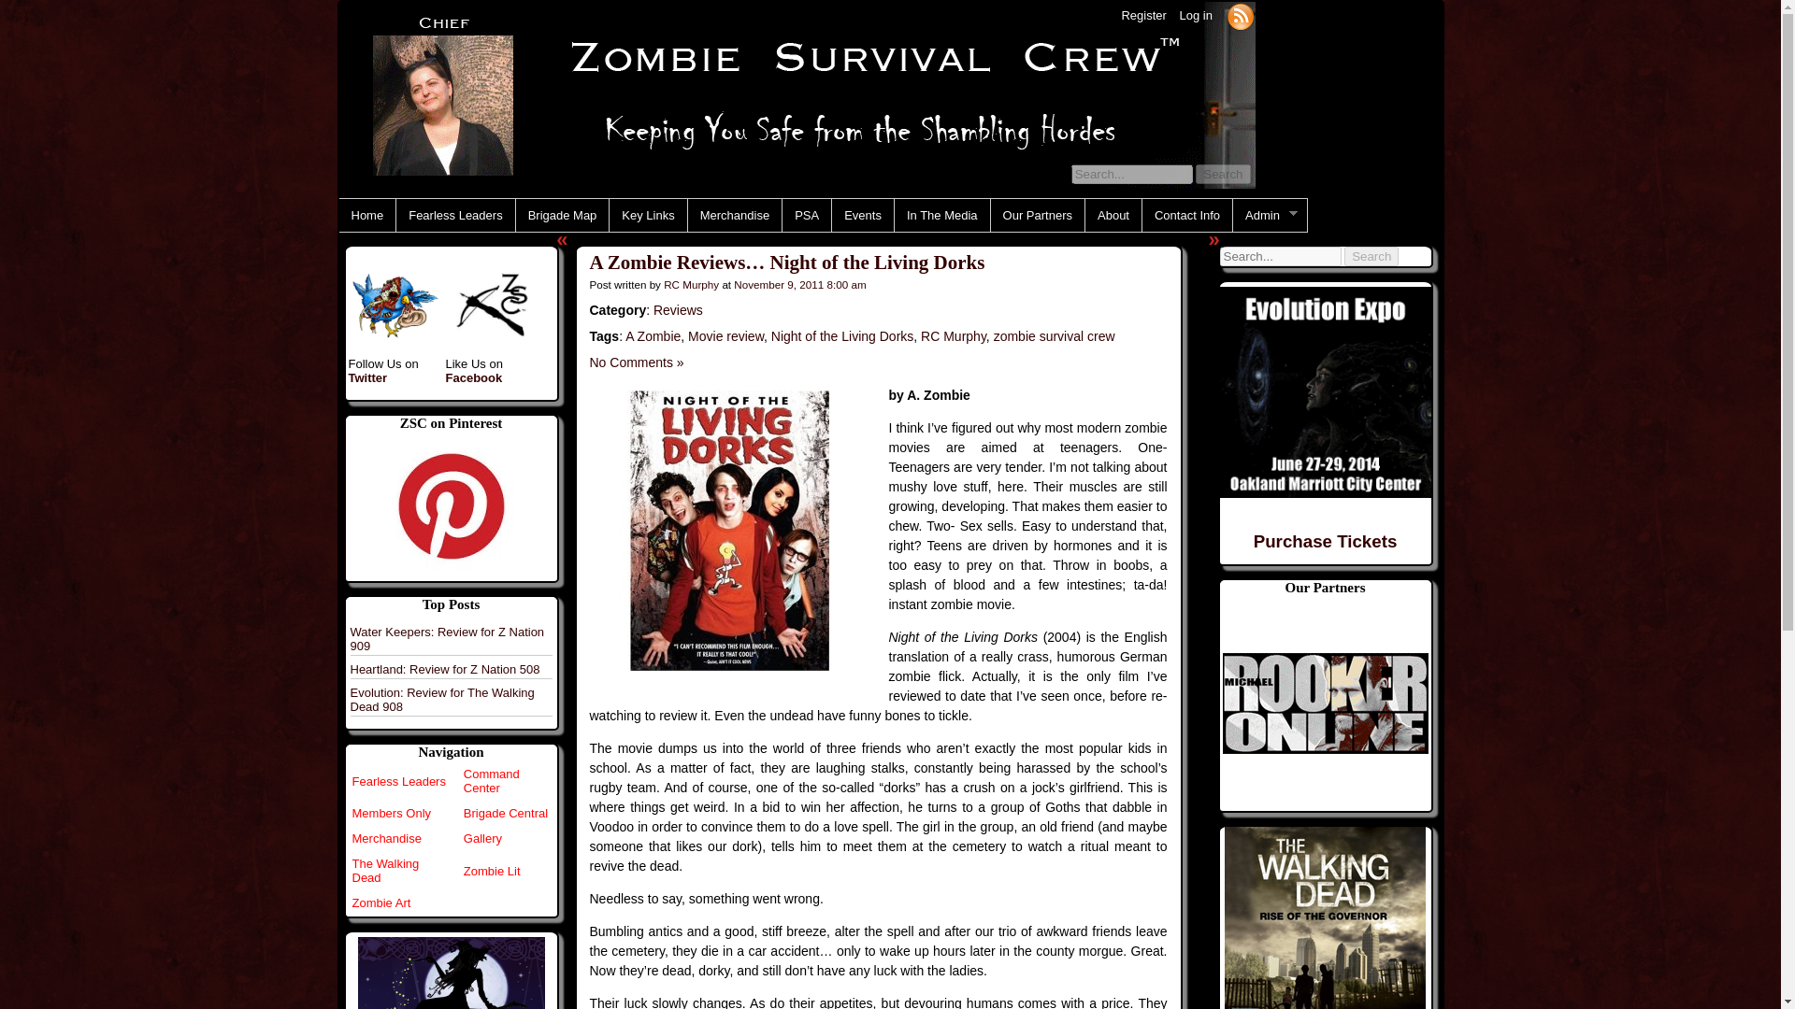 The height and width of the screenshot is (1009, 1795). Describe the element at coordinates (1371, 256) in the screenshot. I see `Search` at that location.